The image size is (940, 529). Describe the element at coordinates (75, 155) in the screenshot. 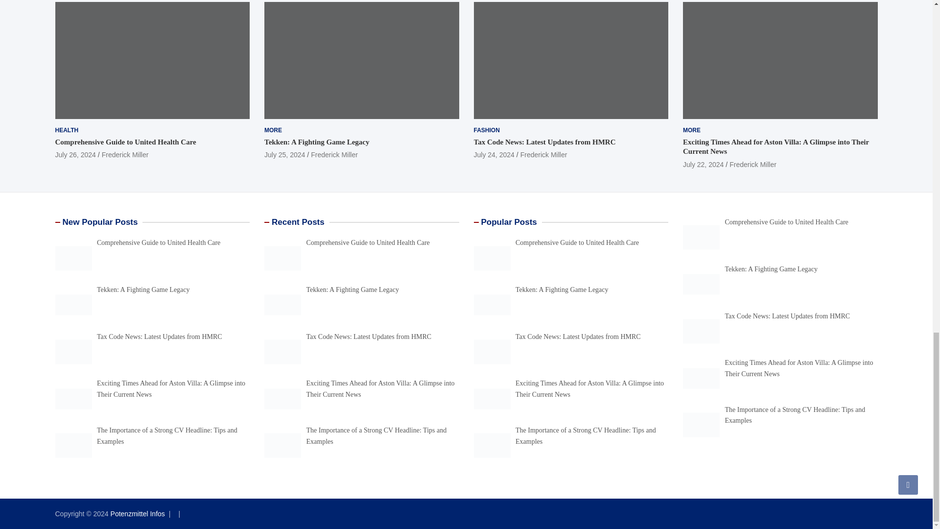

I see `Comprehensive Guide to United Health Care` at that location.